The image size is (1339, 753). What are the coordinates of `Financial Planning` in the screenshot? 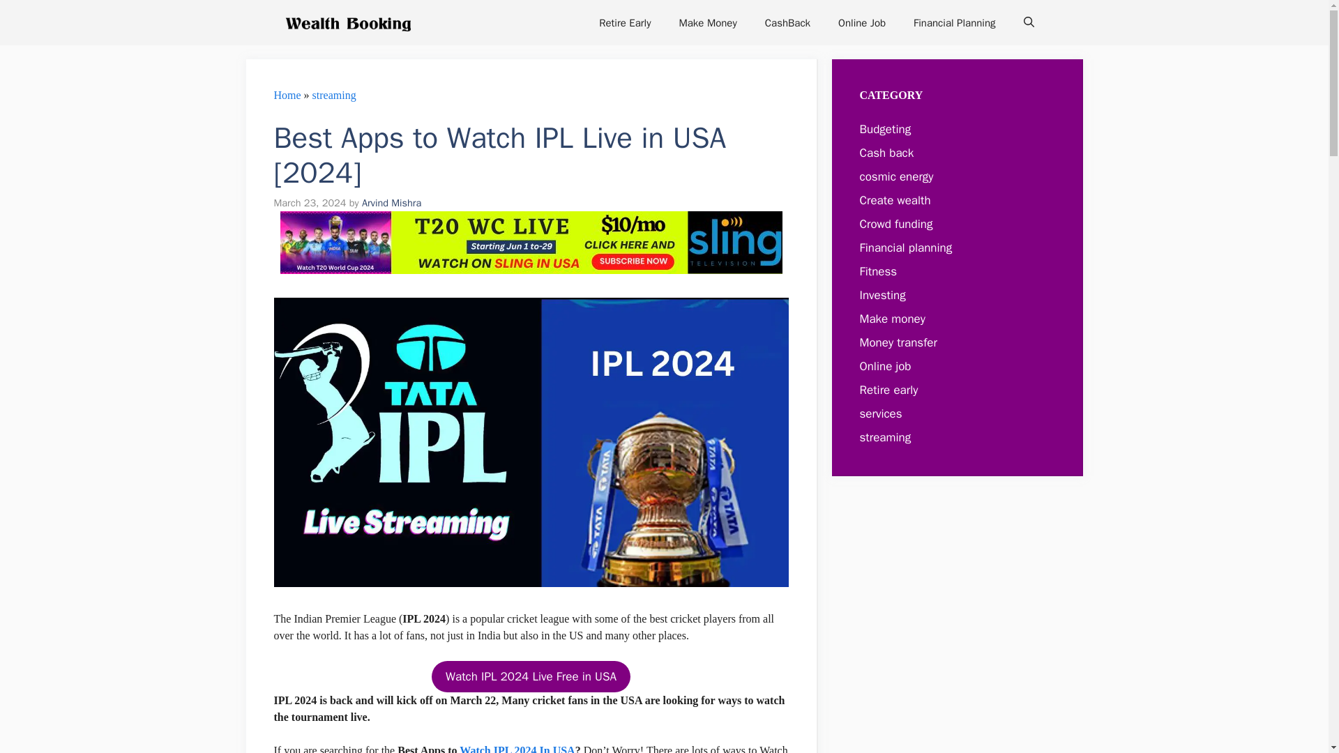 It's located at (954, 22).